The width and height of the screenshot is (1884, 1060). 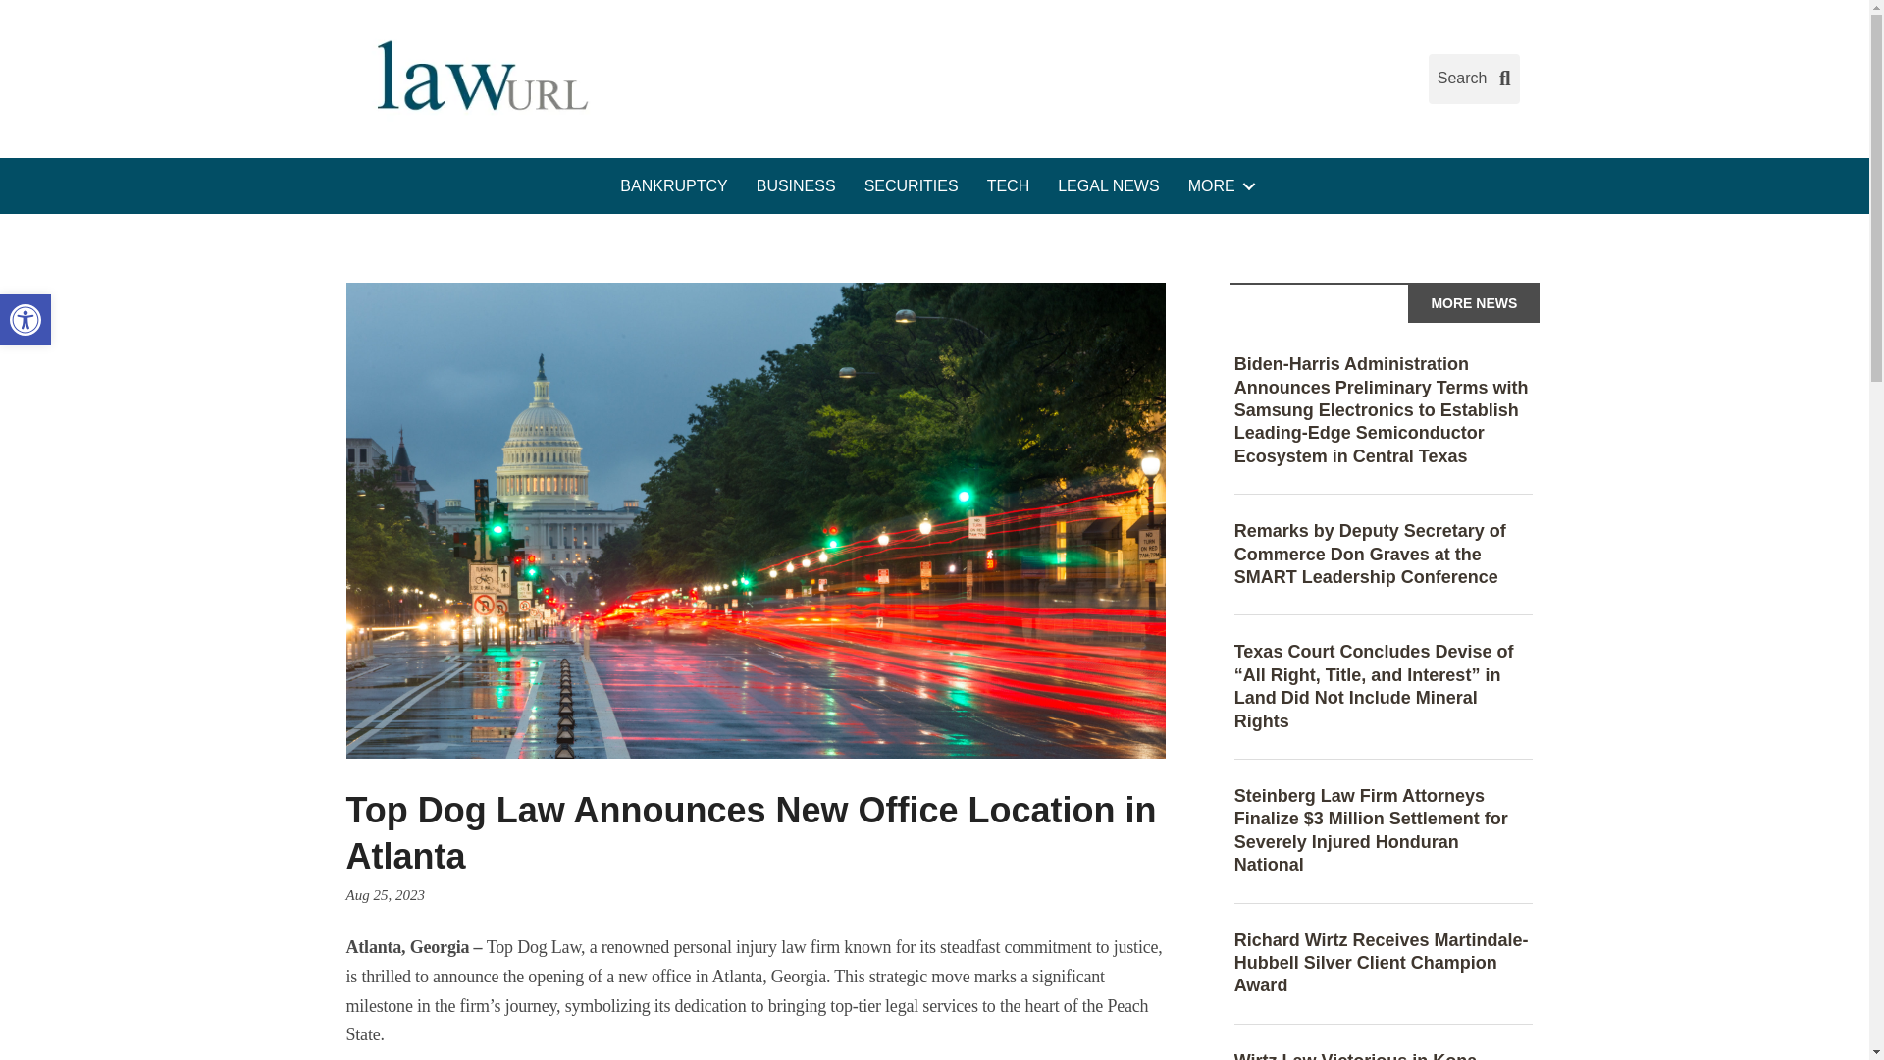 I want to click on MORE, so click(x=1218, y=186).